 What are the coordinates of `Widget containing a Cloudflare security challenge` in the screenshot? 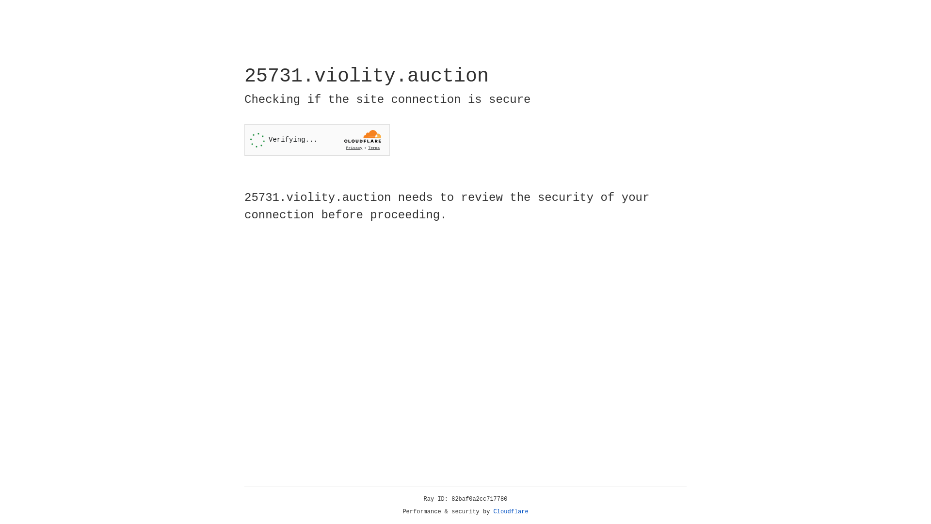 It's located at (317, 140).